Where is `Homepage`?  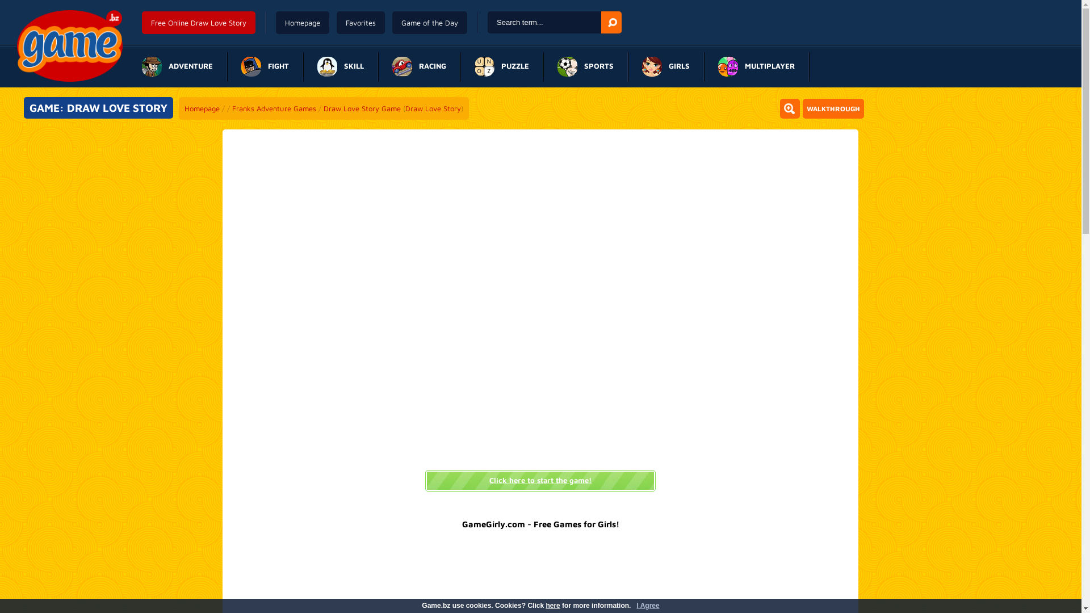 Homepage is located at coordinates (303, 23).